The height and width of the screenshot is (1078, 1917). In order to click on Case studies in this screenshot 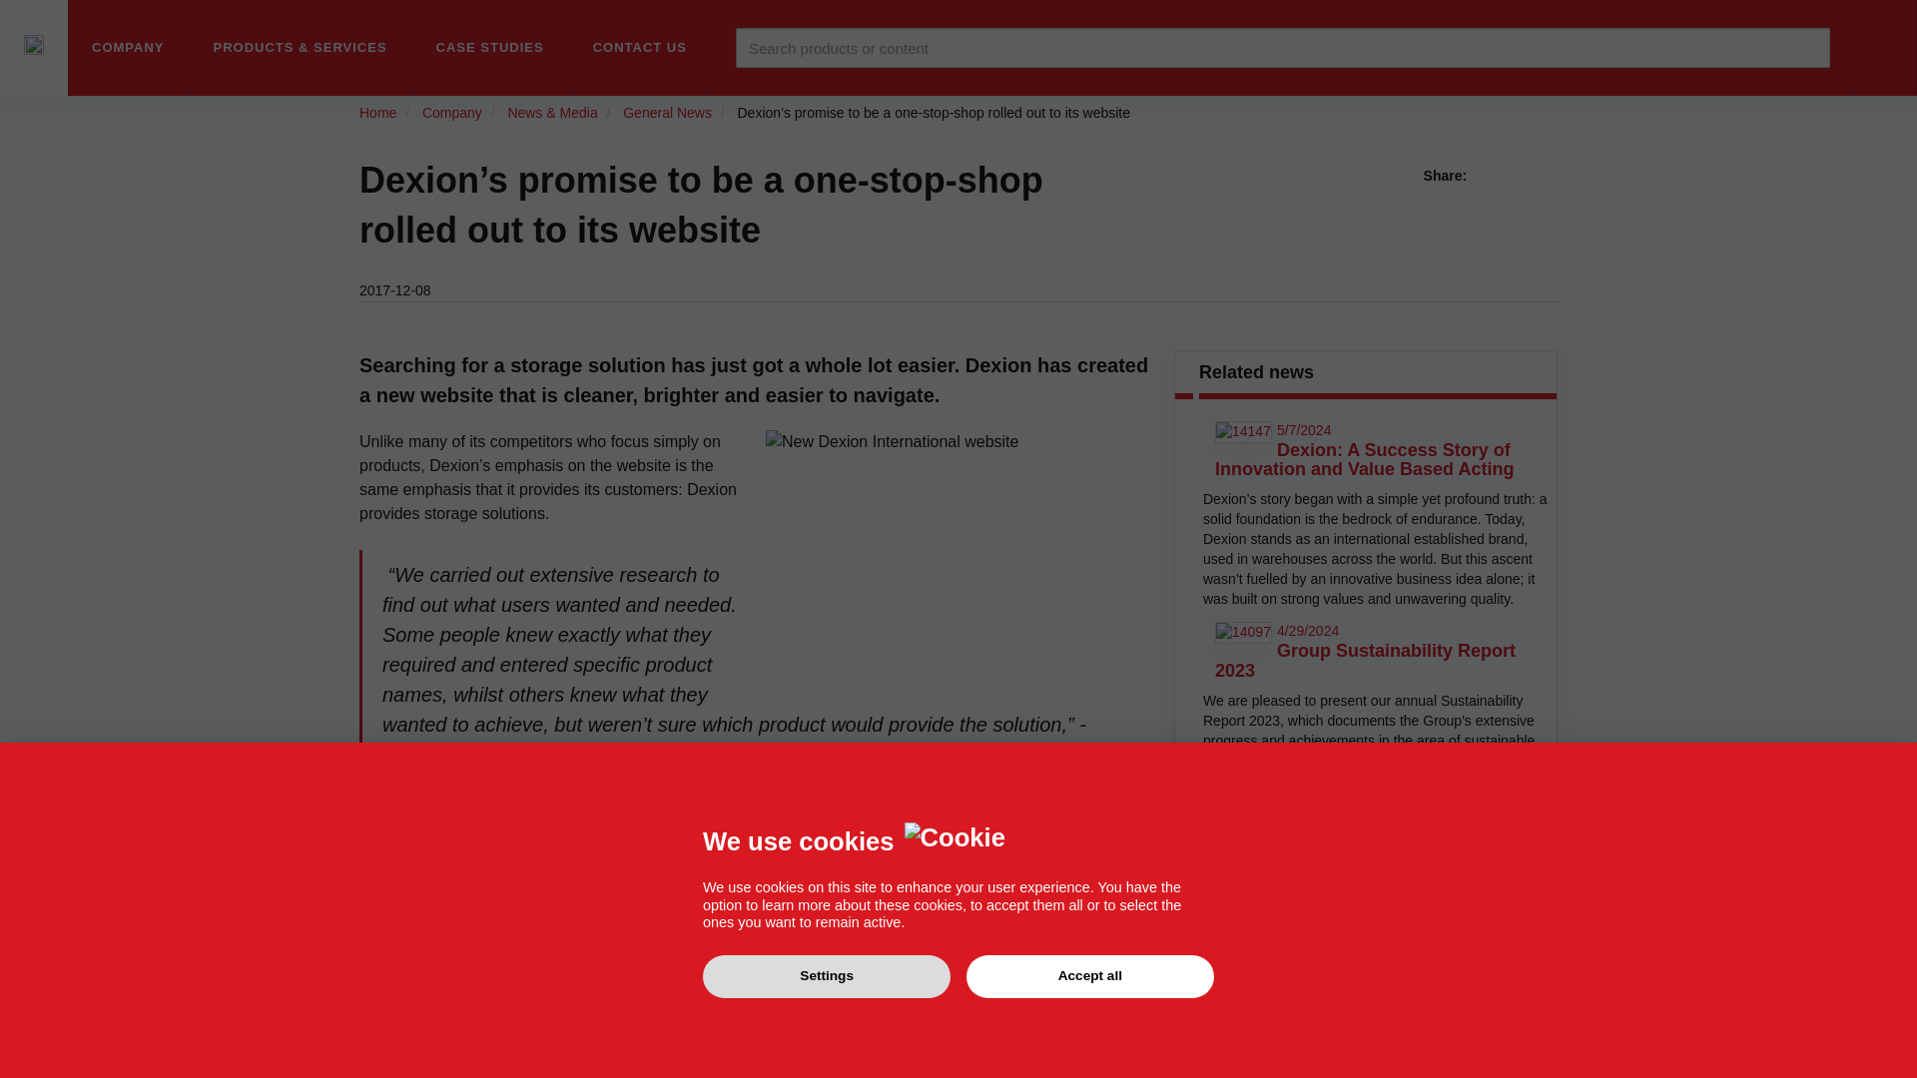, I will do `click(490, 48)`.